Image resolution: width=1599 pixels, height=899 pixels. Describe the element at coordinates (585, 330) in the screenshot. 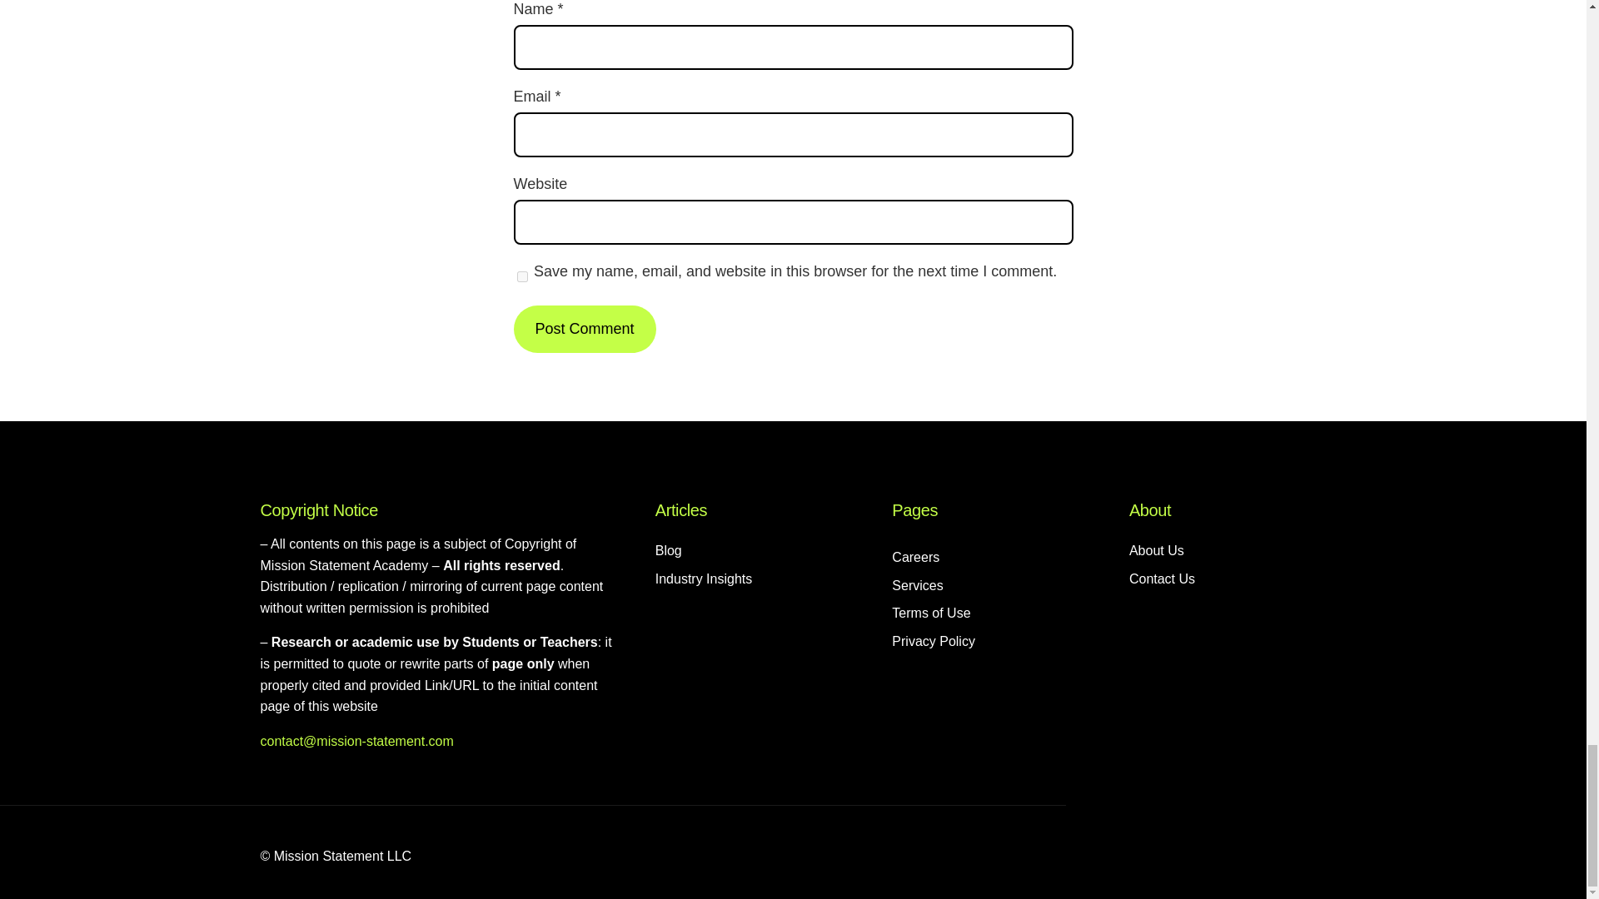

I see `Post Comment` at that location.